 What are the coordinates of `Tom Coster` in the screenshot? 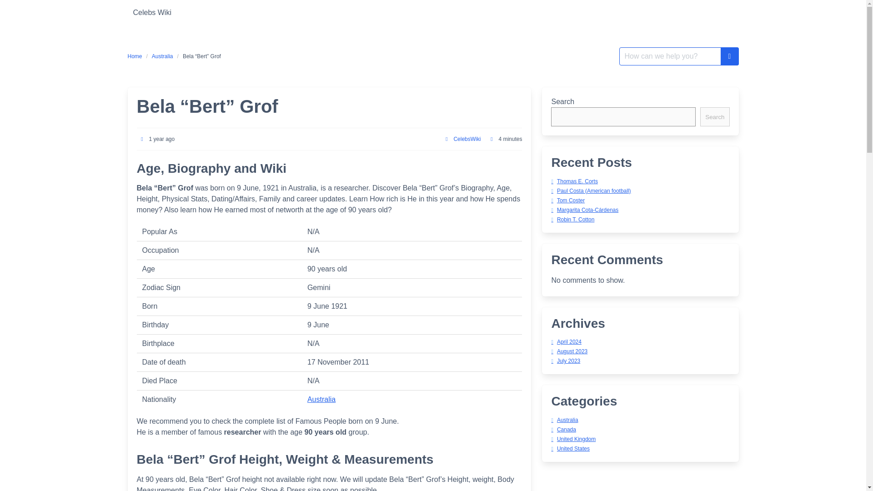 It's located at (567, 200).